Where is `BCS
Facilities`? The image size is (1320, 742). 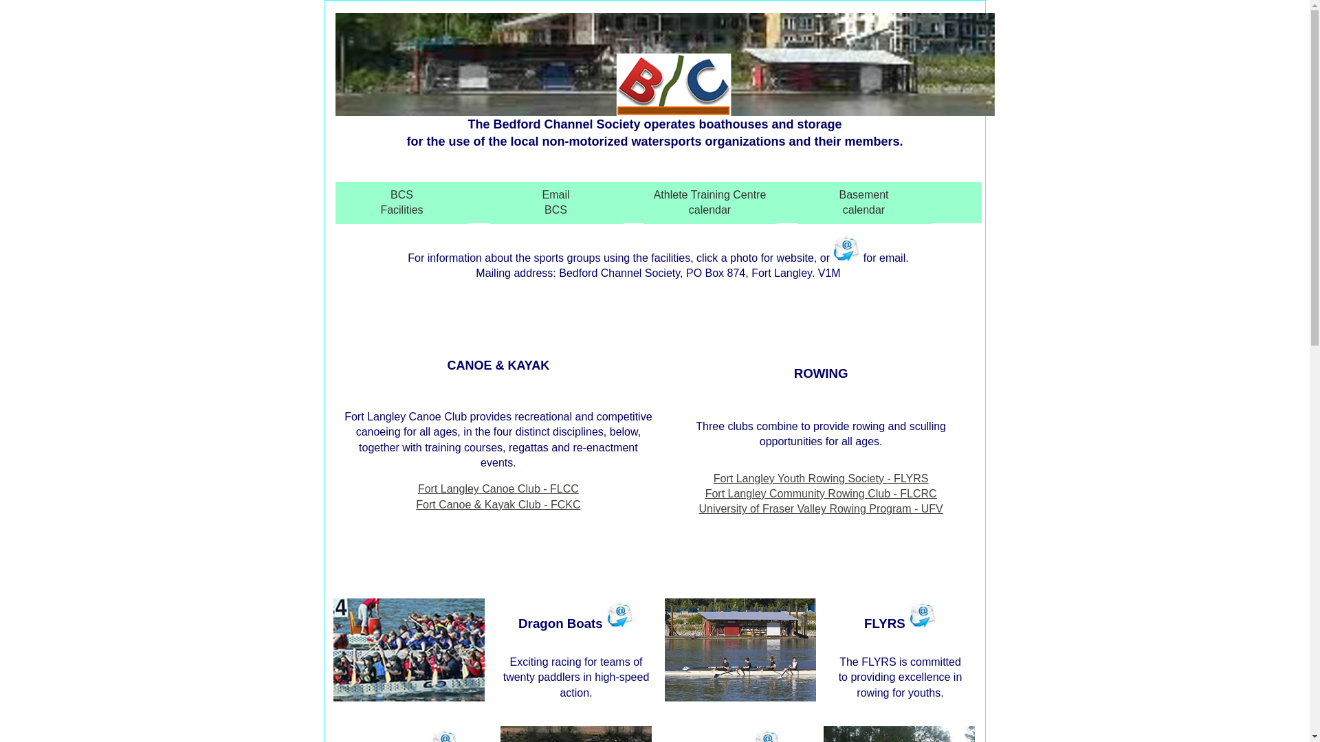 BCS
Facilities is located at coordinates (402, 203).